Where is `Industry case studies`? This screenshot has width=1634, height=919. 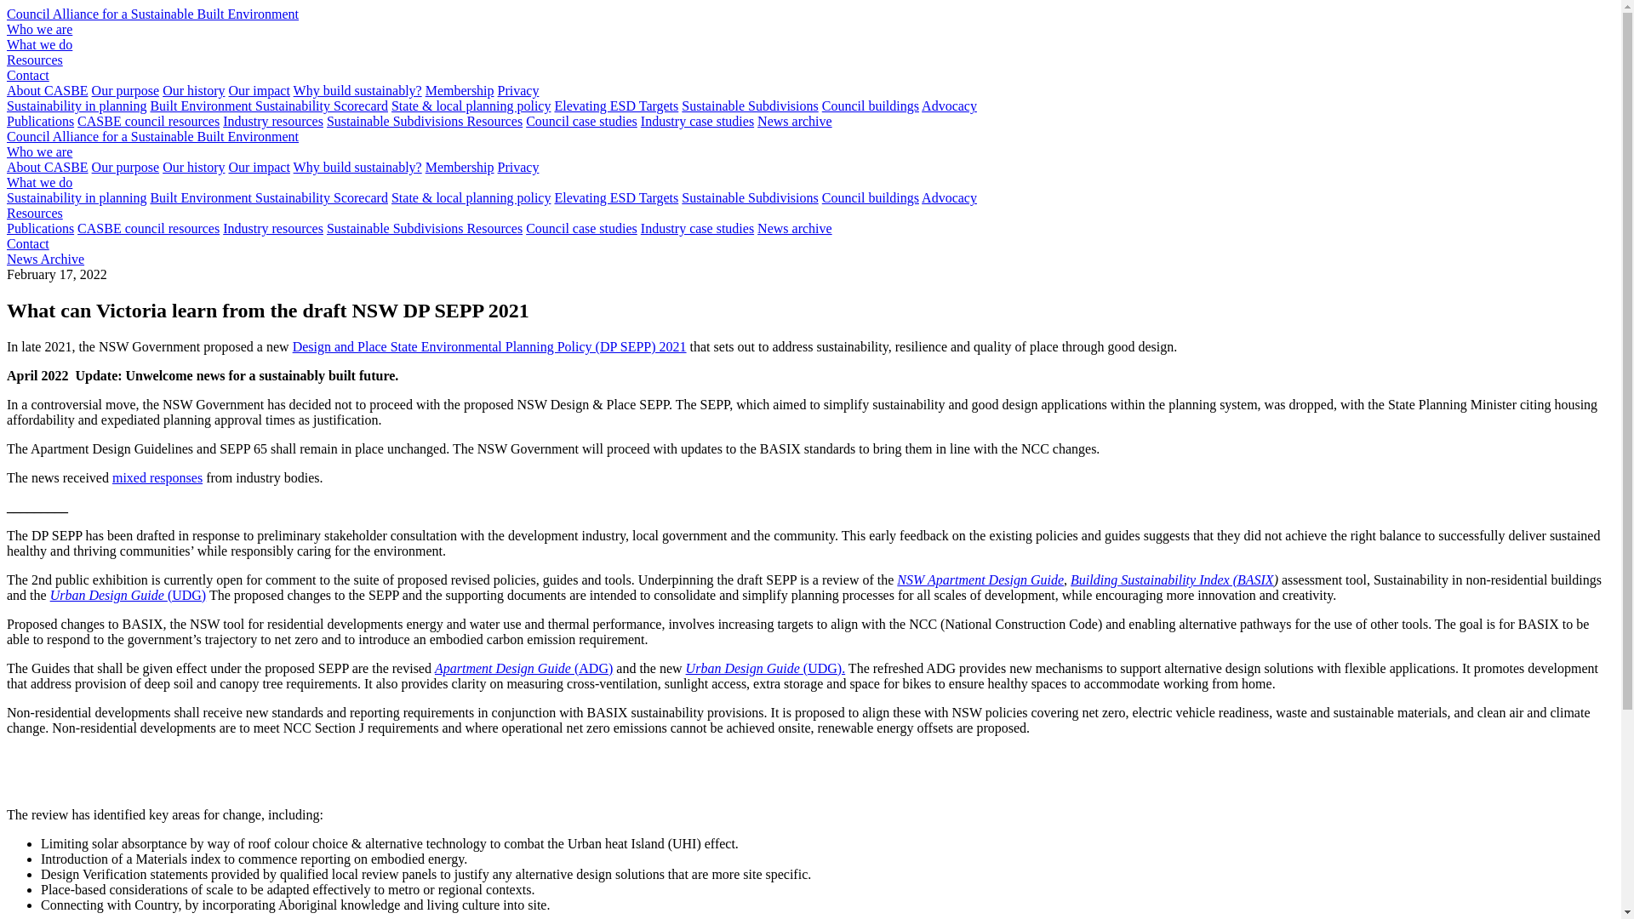
Industry case studies is located at coordinates (698, 121).